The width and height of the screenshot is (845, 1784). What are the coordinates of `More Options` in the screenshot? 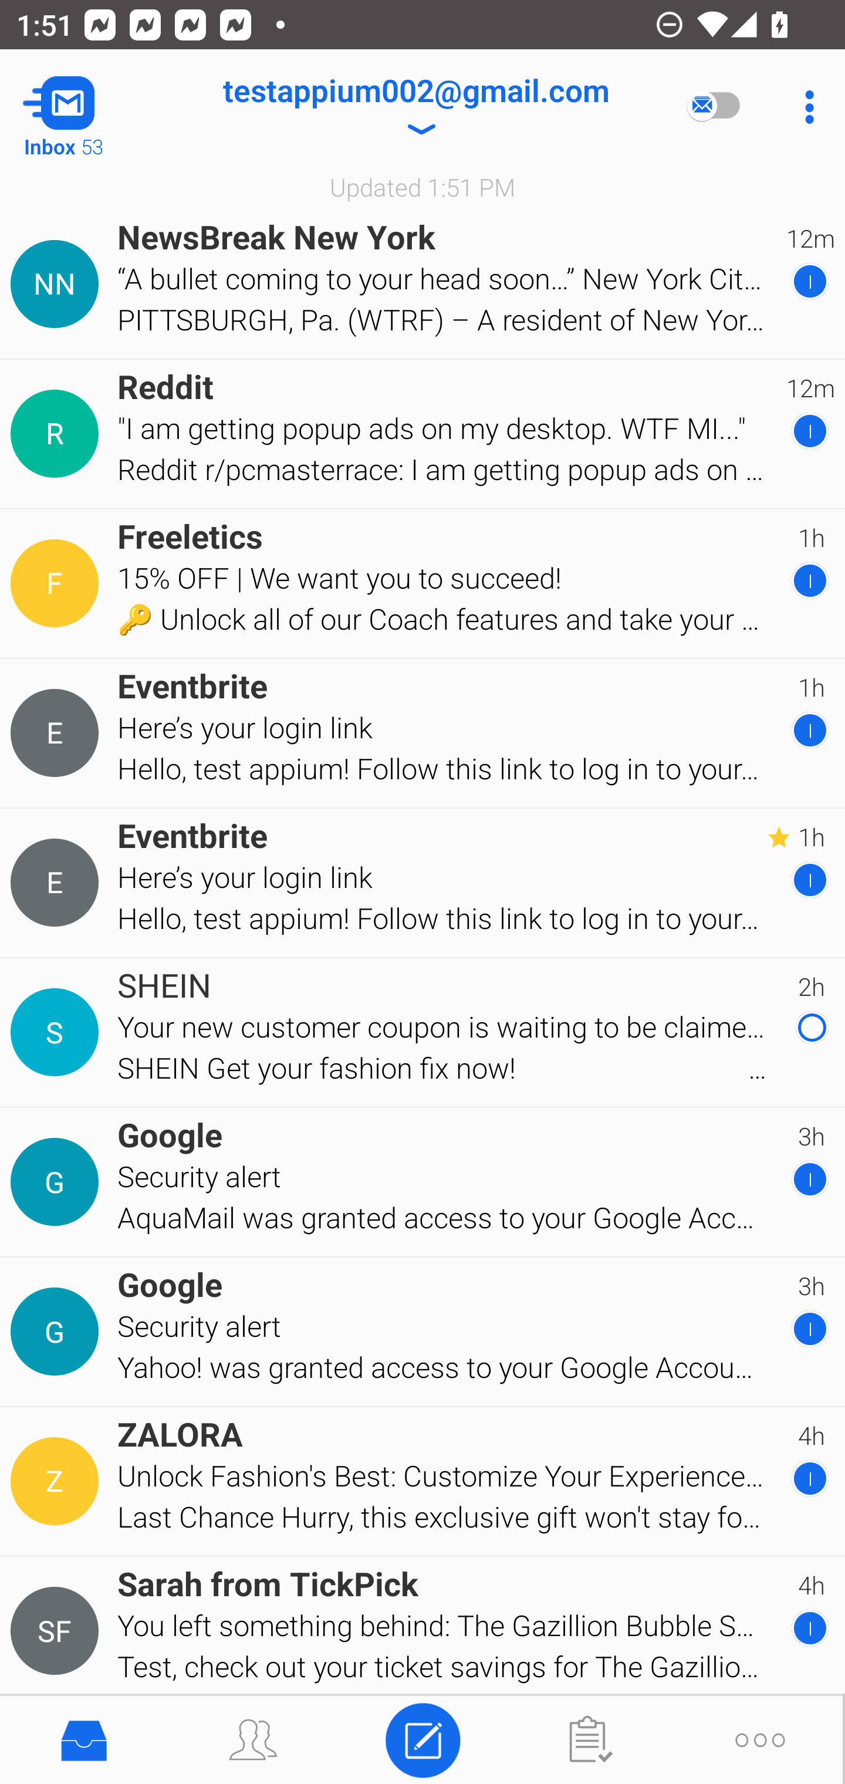 It's located at (804, 107).